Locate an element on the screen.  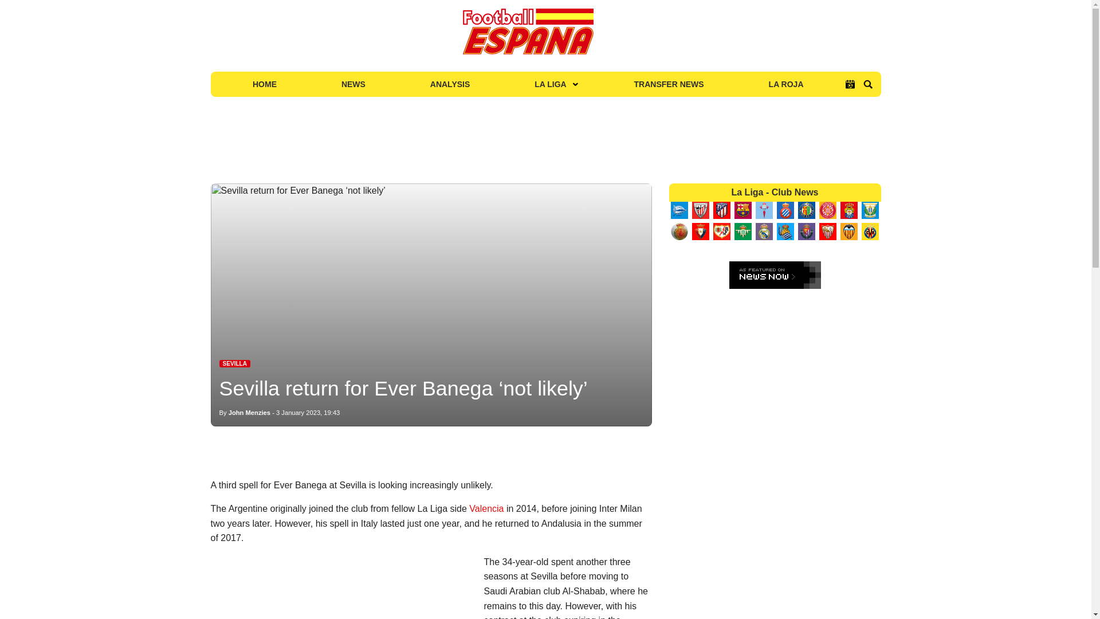
HOME is located at coordinates (265, 84).